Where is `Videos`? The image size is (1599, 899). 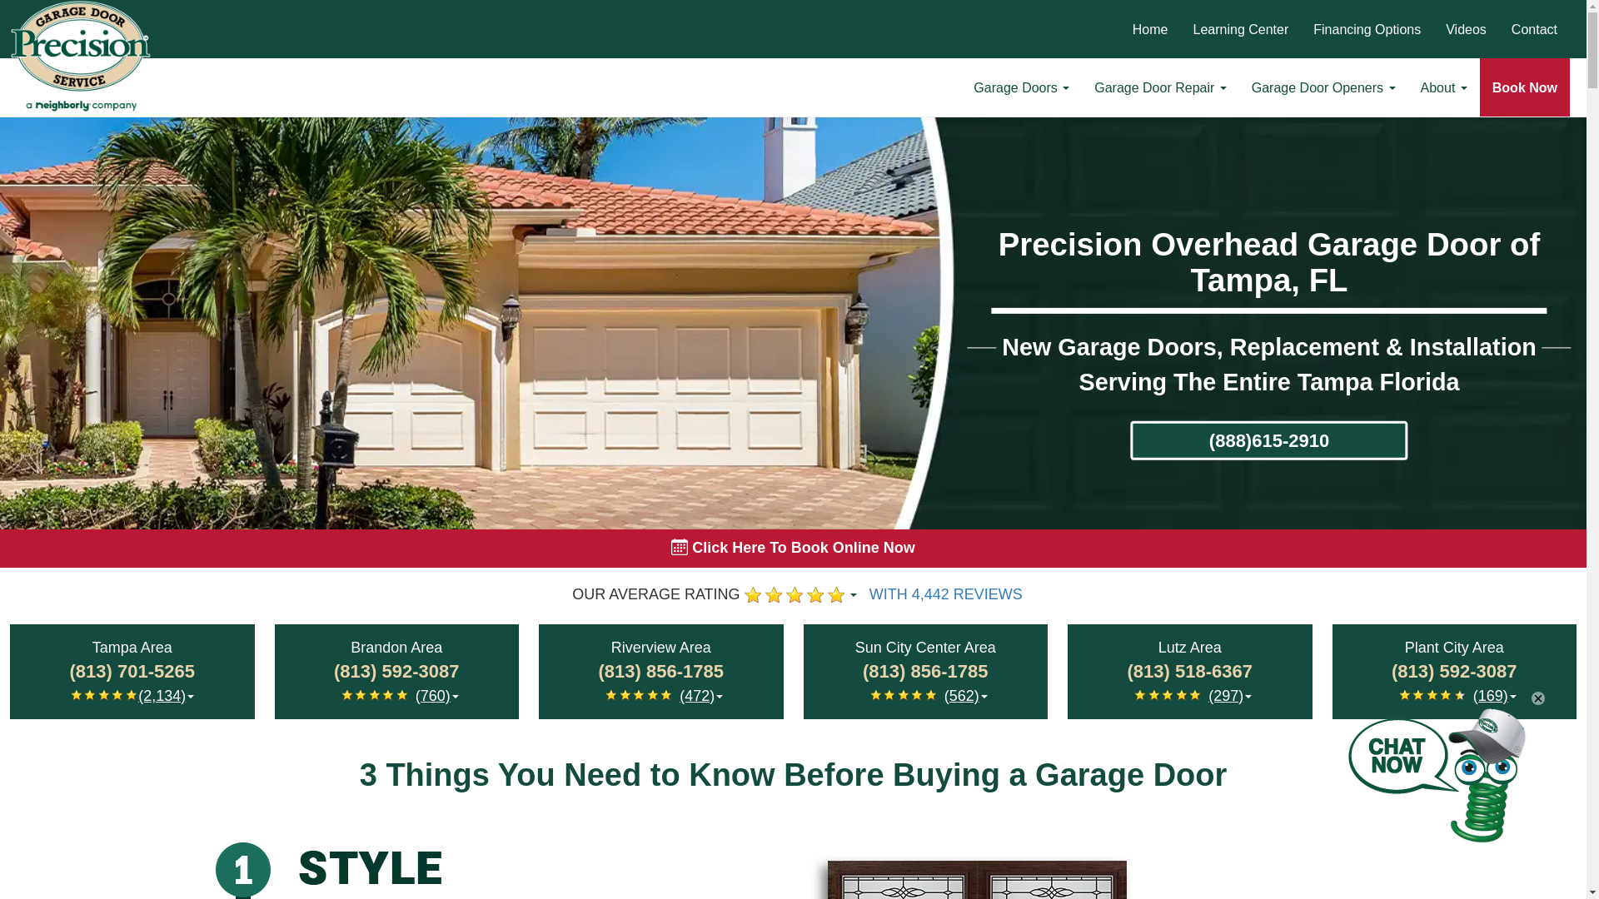 Videos is located at coordinates (1466, 29).